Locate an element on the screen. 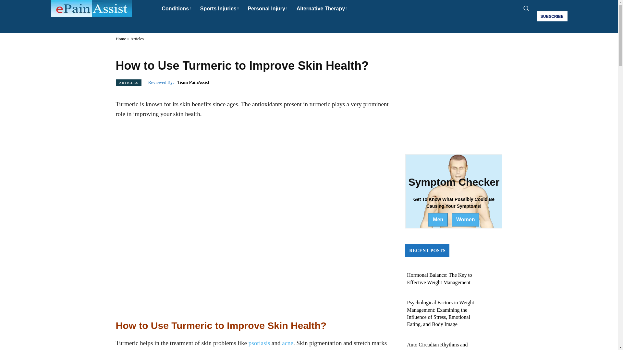  View all posts in Articles is located at coordinates (137, 39).